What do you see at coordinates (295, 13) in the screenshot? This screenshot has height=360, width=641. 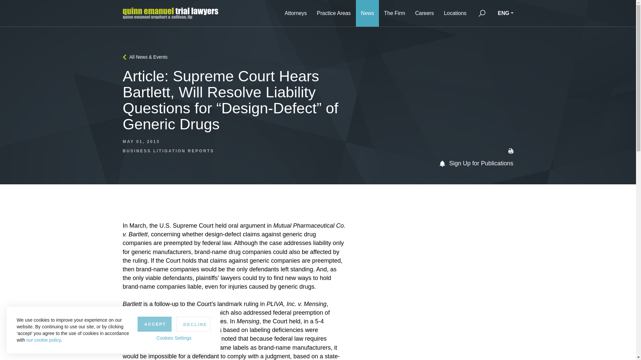 I see `Attorneys` at bounding box center [295, 13].